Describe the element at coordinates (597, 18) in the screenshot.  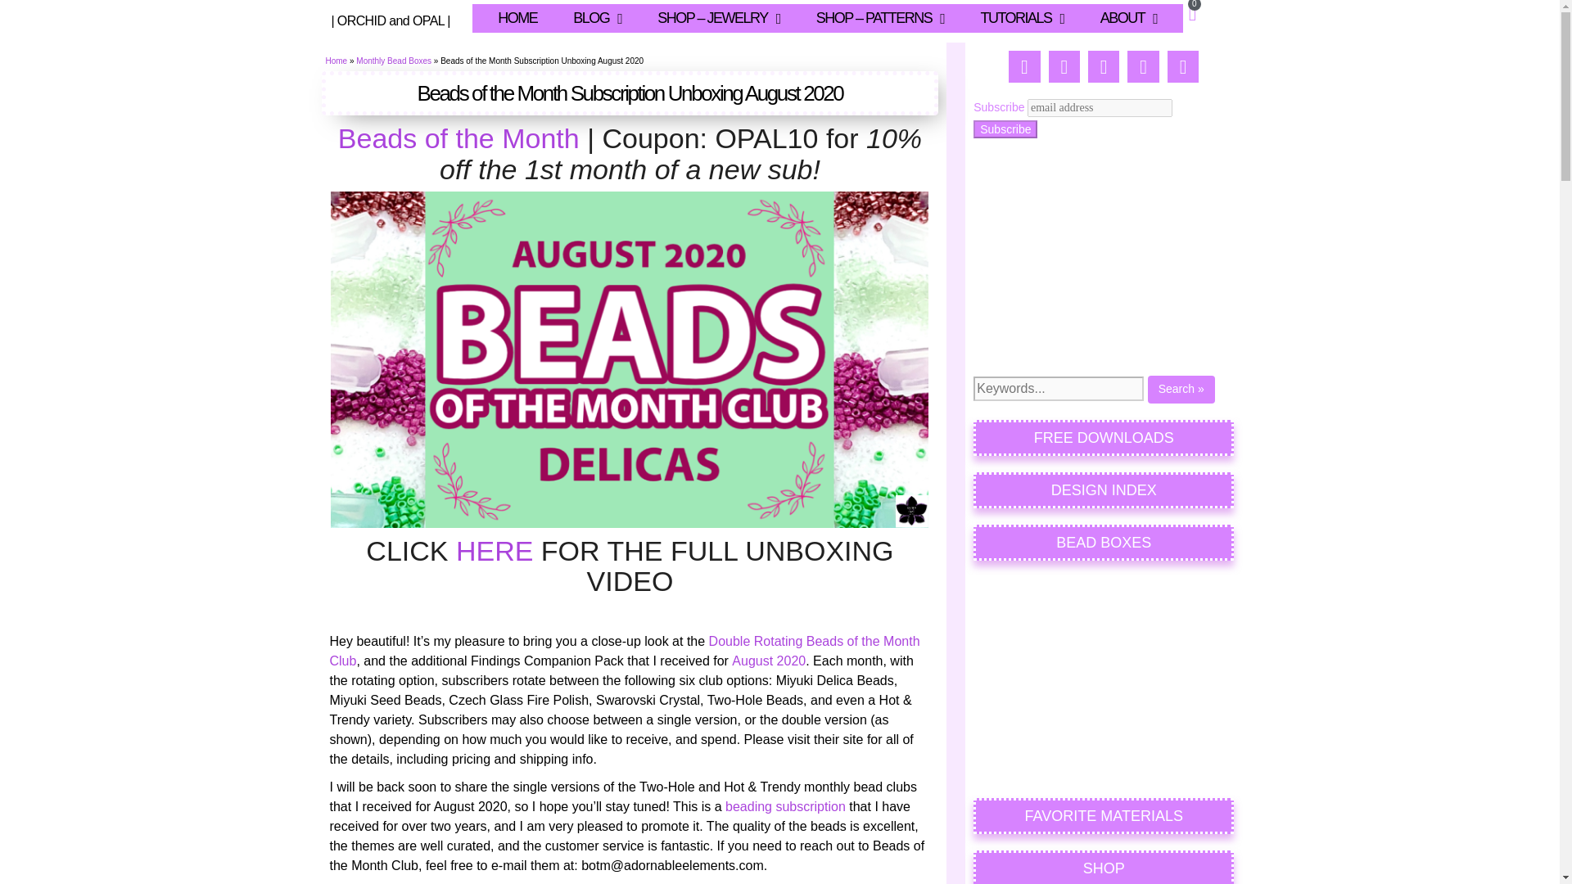
I see `BLOG` at that location.